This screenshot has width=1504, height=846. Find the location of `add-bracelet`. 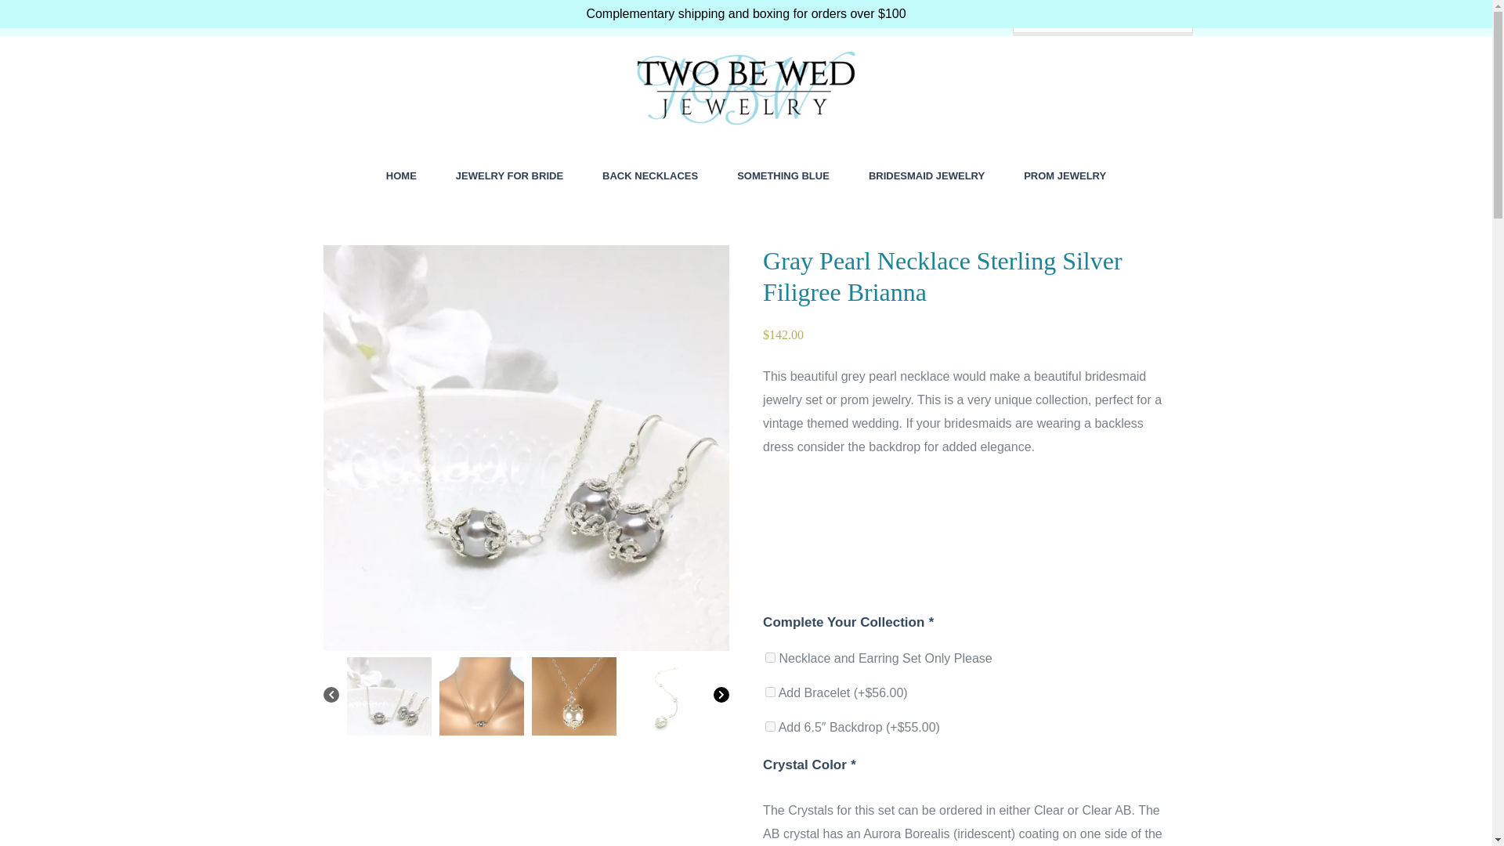

add-bracelet is located at coordinates (771, 691).